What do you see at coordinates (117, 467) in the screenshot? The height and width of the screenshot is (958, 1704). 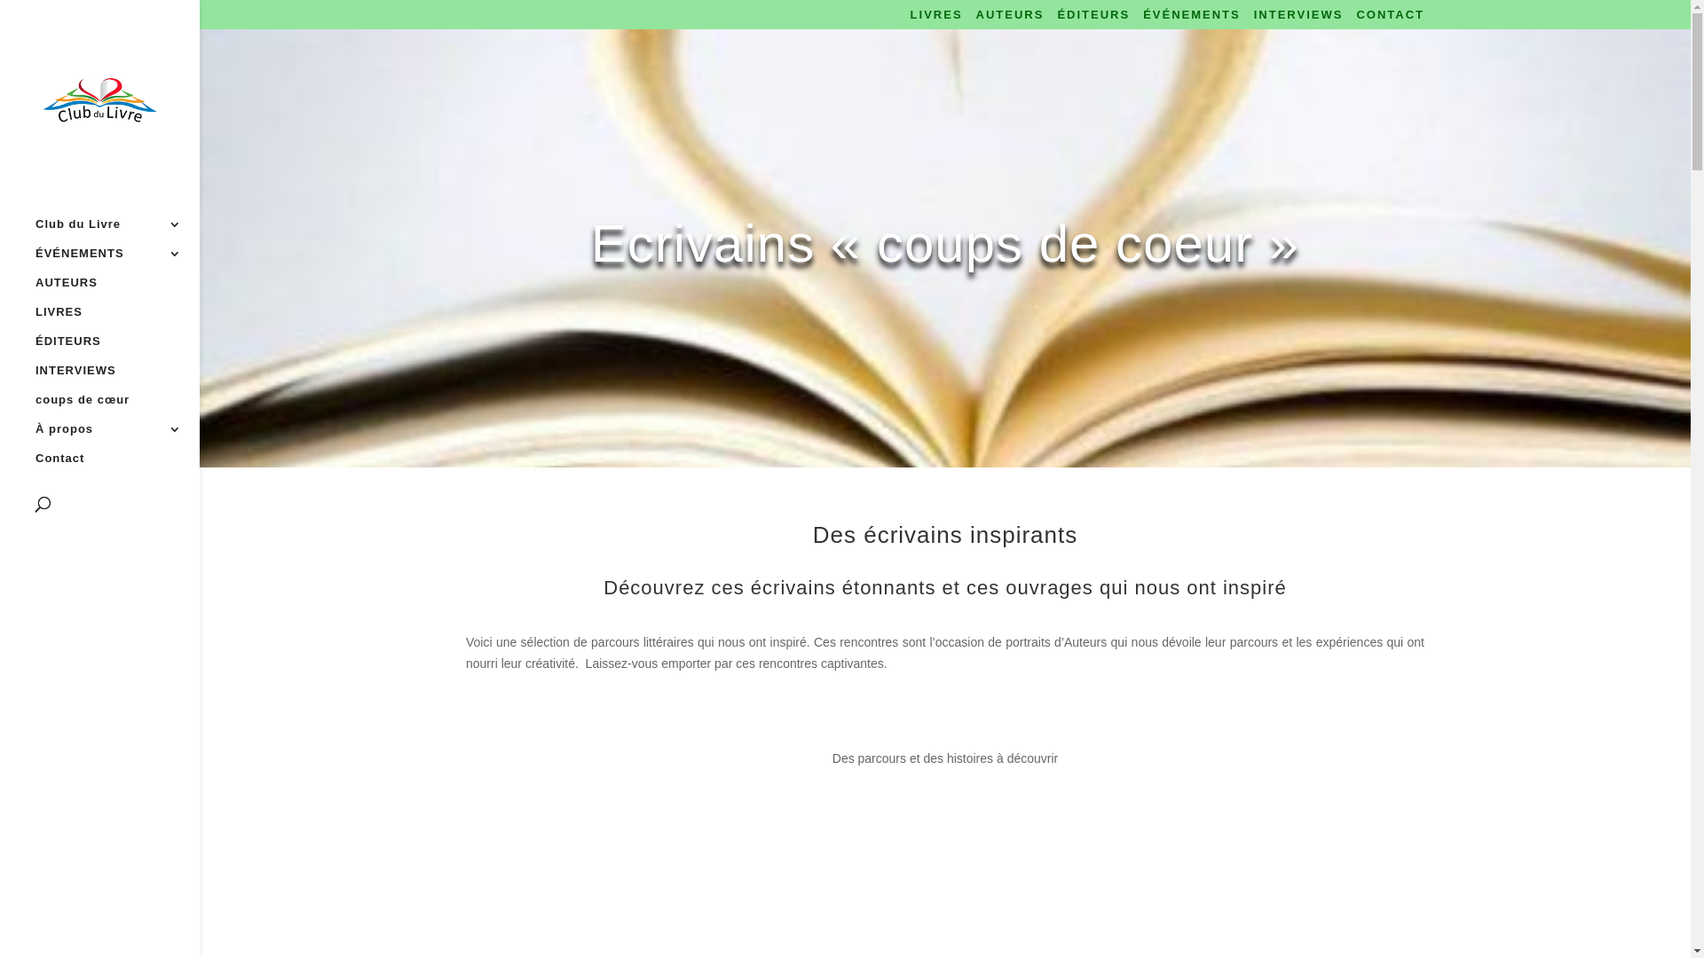 I see `Contact` at bounding box center [117, 467].